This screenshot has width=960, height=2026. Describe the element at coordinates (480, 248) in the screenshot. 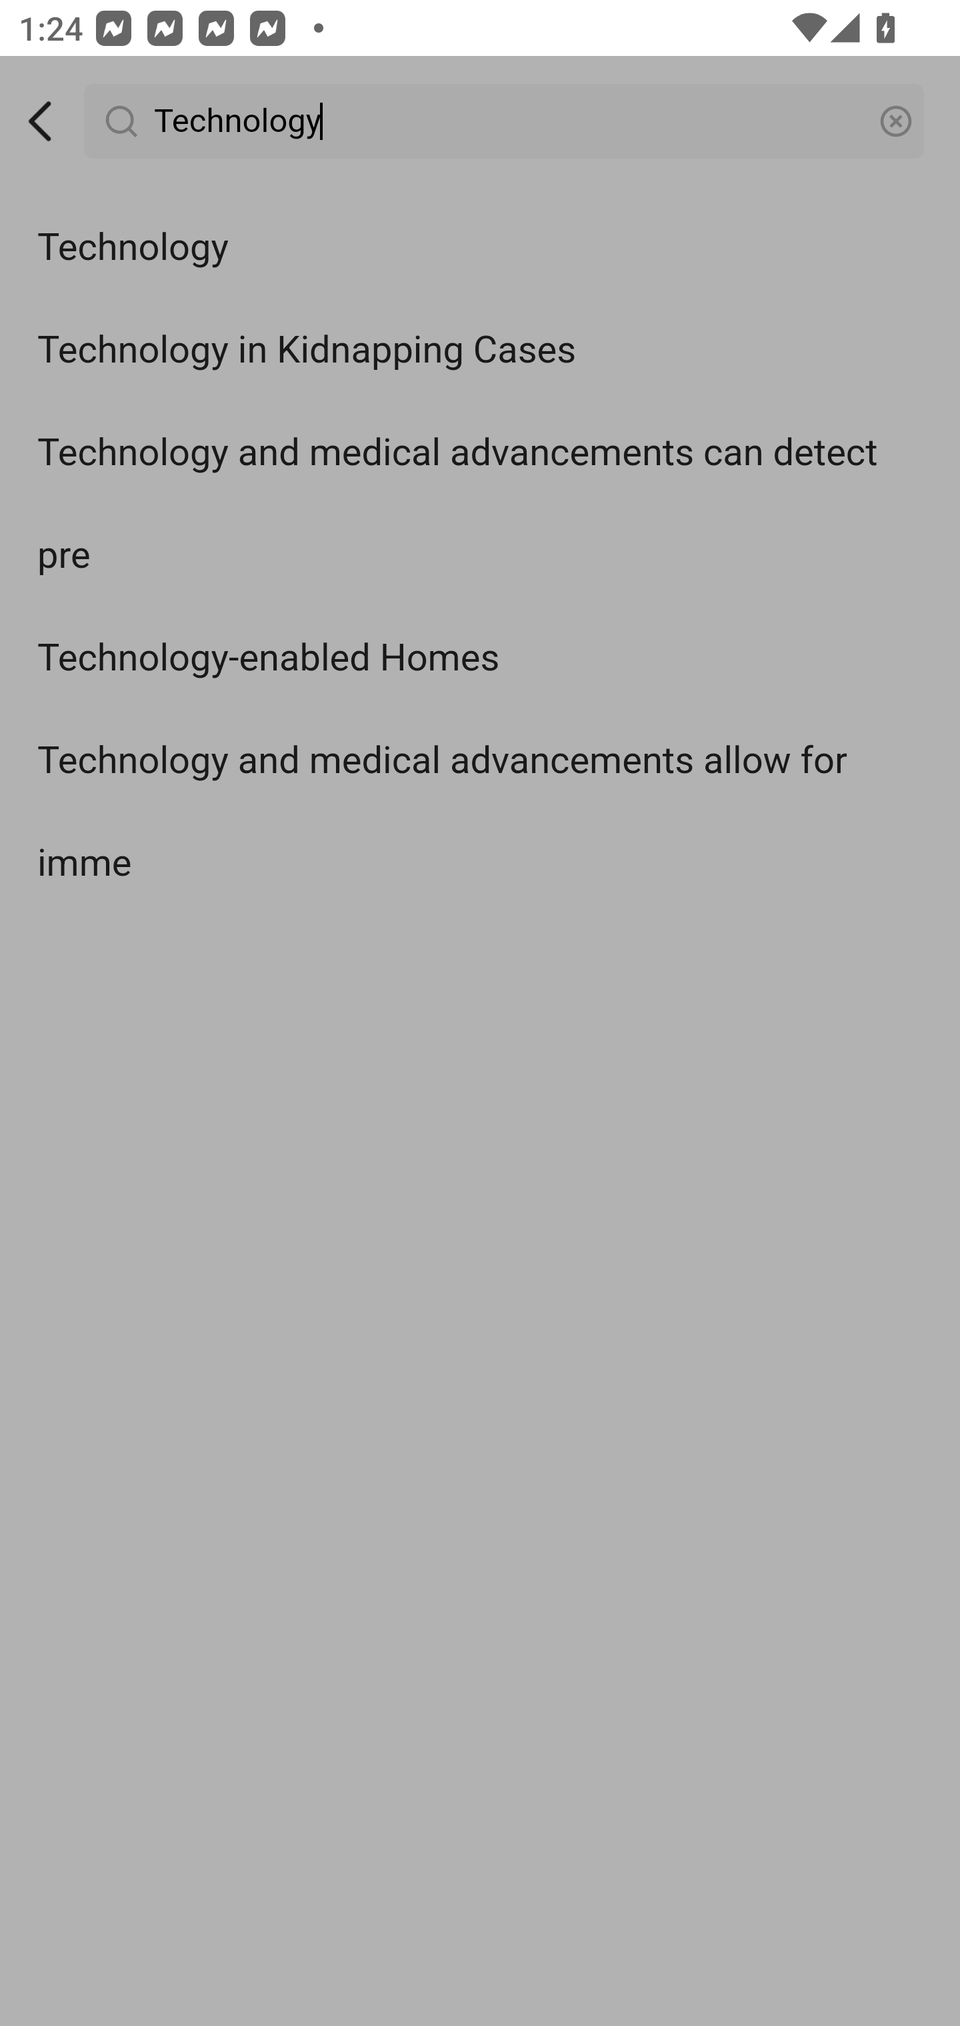

I see `Technology` at that location.